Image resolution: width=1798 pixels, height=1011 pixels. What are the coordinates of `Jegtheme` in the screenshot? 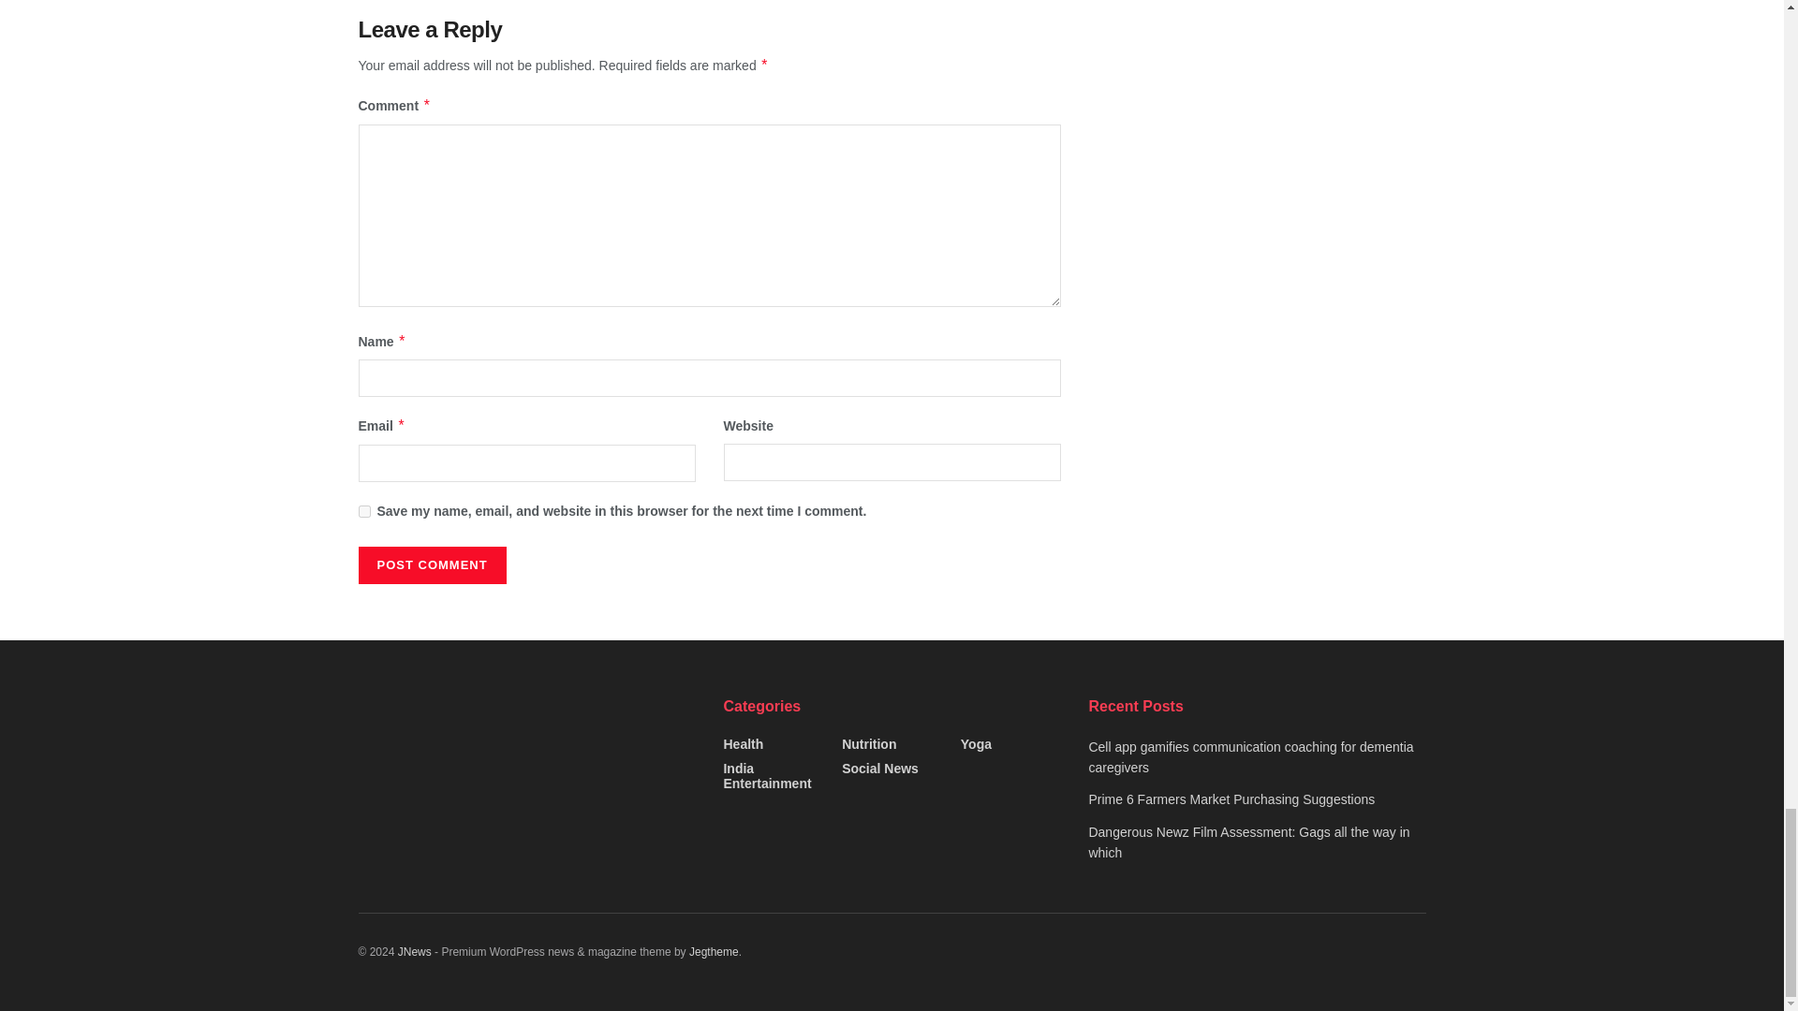 It's located at (714, 951).